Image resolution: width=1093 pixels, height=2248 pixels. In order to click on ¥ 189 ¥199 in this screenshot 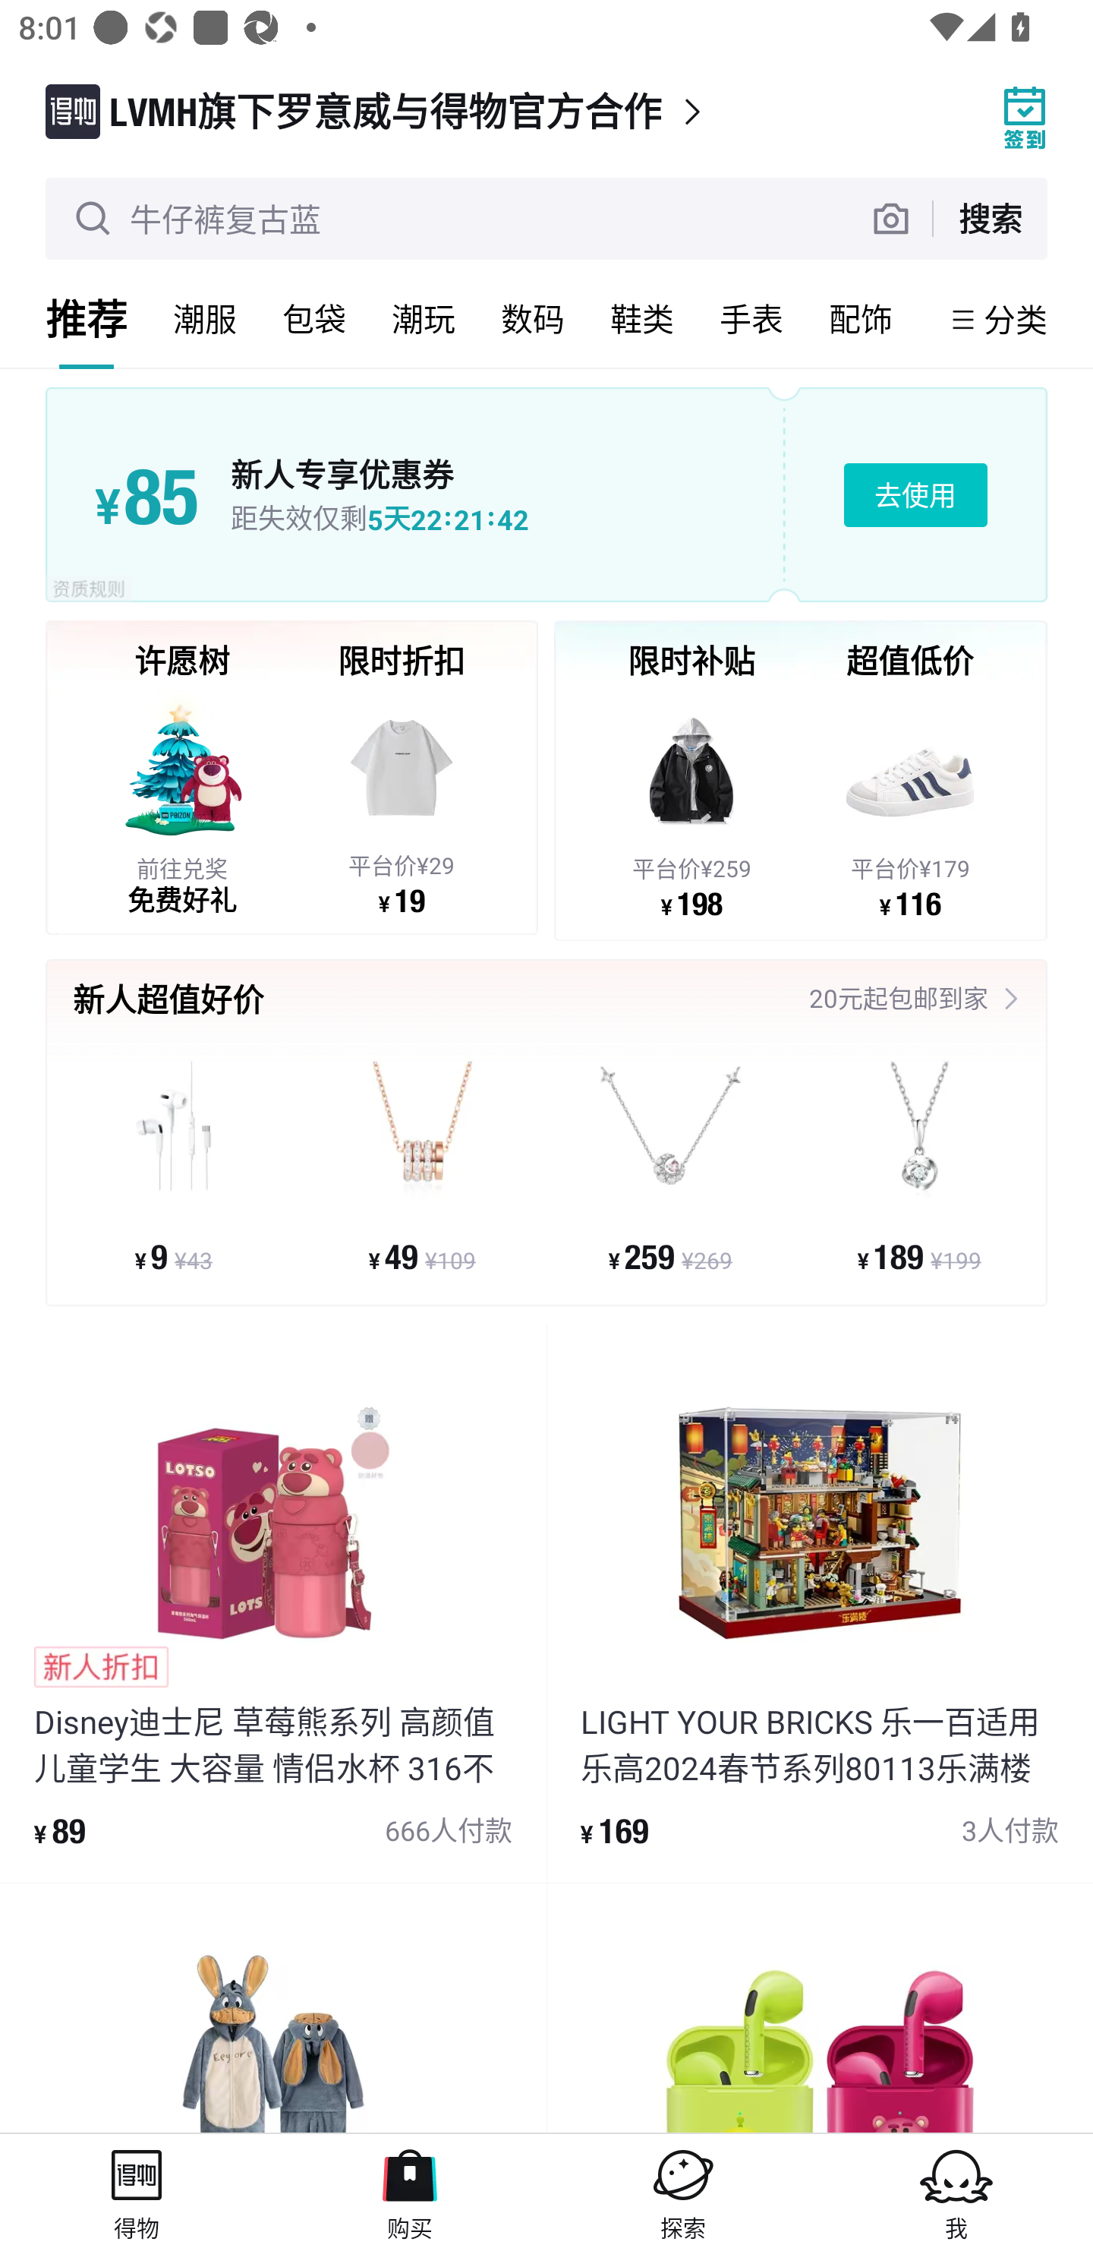, I will do `click(918, 1165)`.